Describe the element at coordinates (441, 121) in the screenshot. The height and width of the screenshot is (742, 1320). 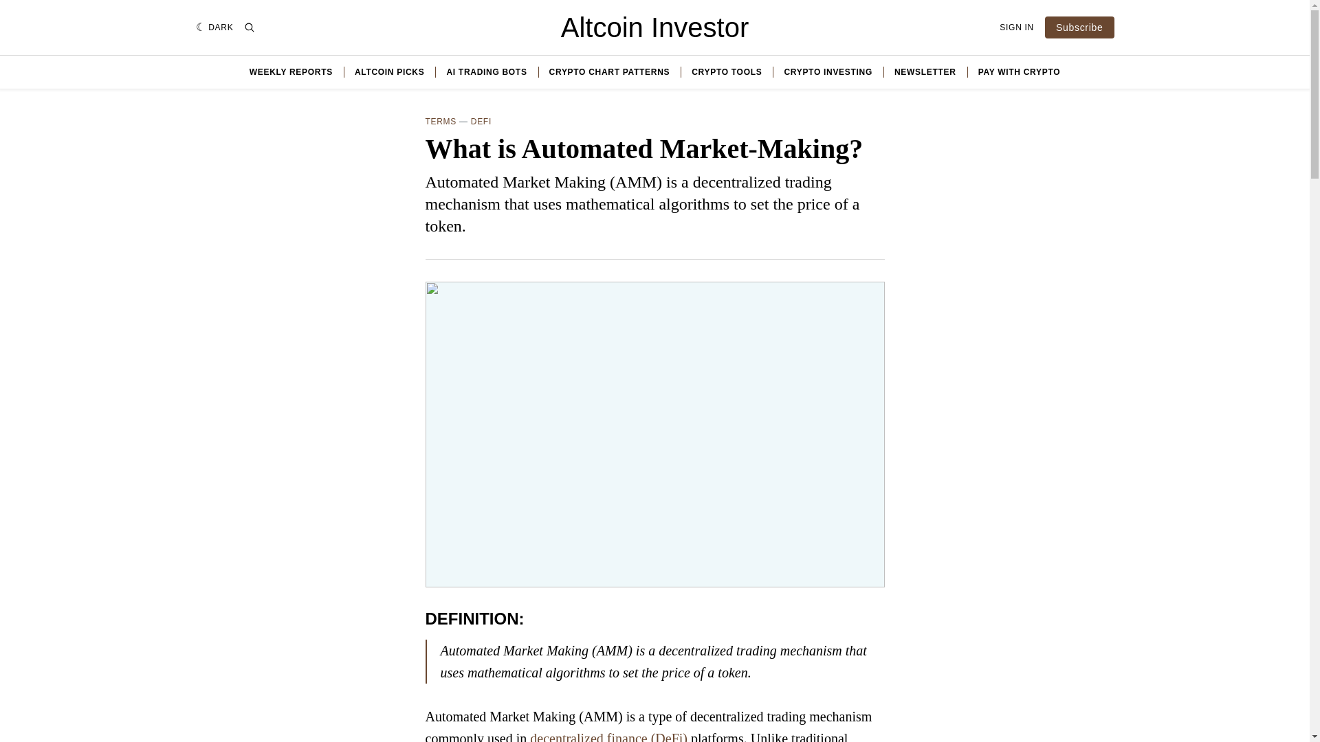
I see `TERMS` at that location.